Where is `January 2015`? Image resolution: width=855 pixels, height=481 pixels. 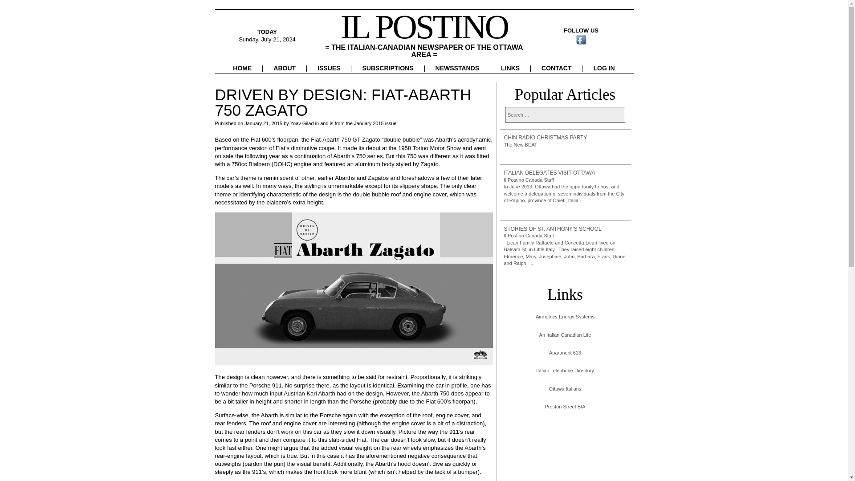
January 2015 is located at coordinates (369, 123).